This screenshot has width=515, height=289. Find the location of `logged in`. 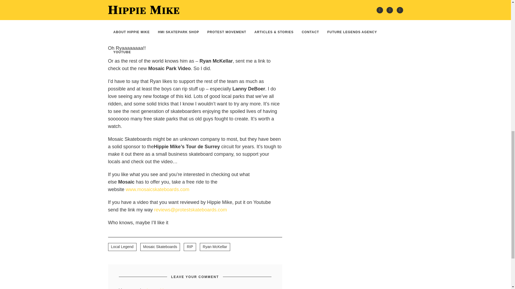

logged in is located at coordinates (157, 288).